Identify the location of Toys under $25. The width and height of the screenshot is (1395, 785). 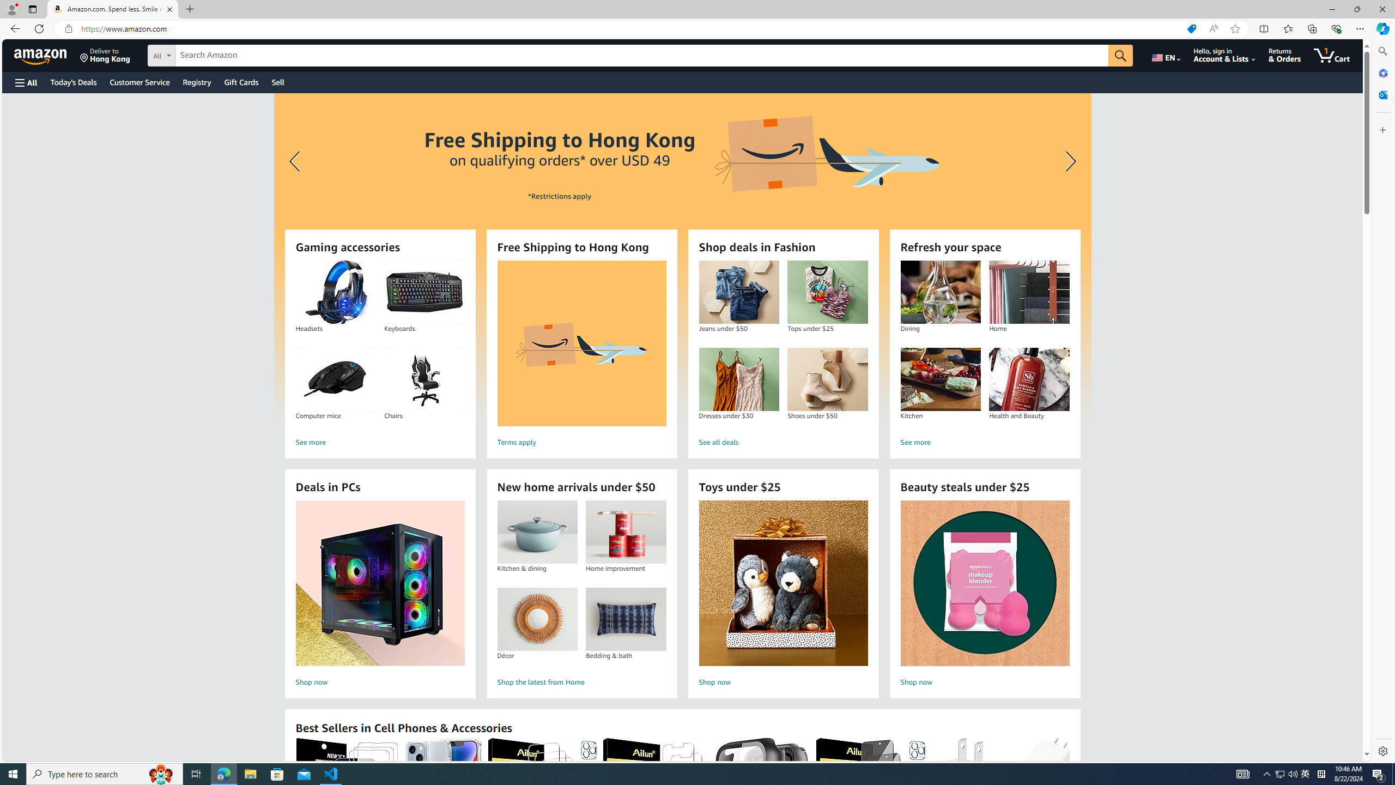
(784, 583).